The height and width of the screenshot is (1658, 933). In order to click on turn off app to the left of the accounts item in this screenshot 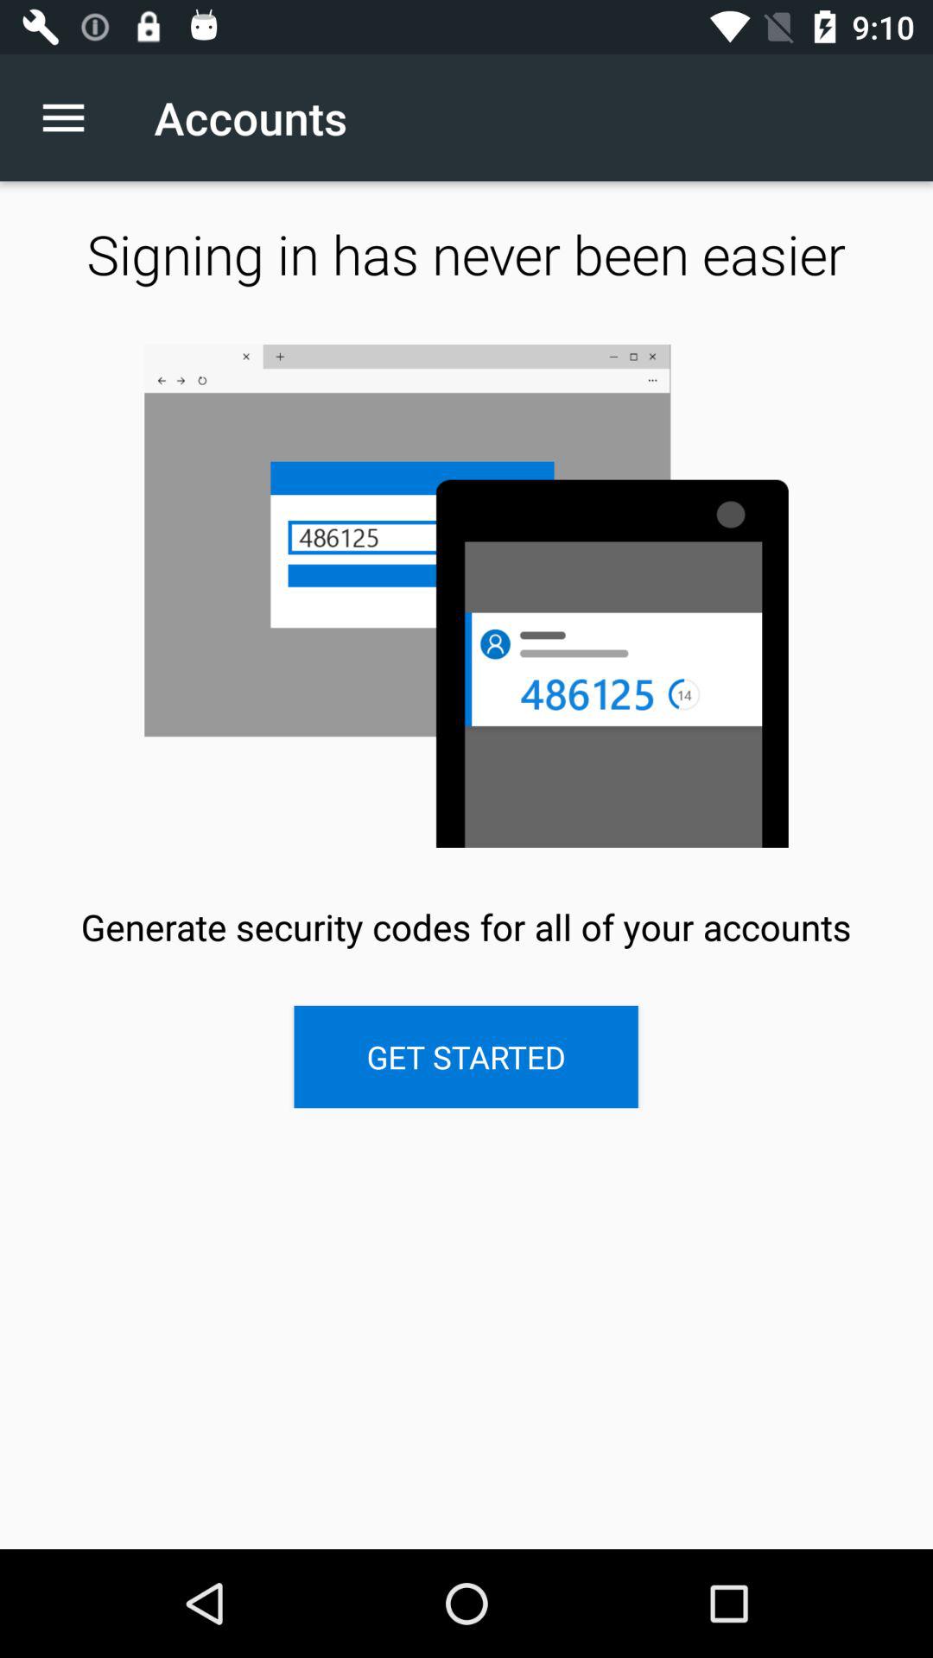, I will do `click(73, 117)`.